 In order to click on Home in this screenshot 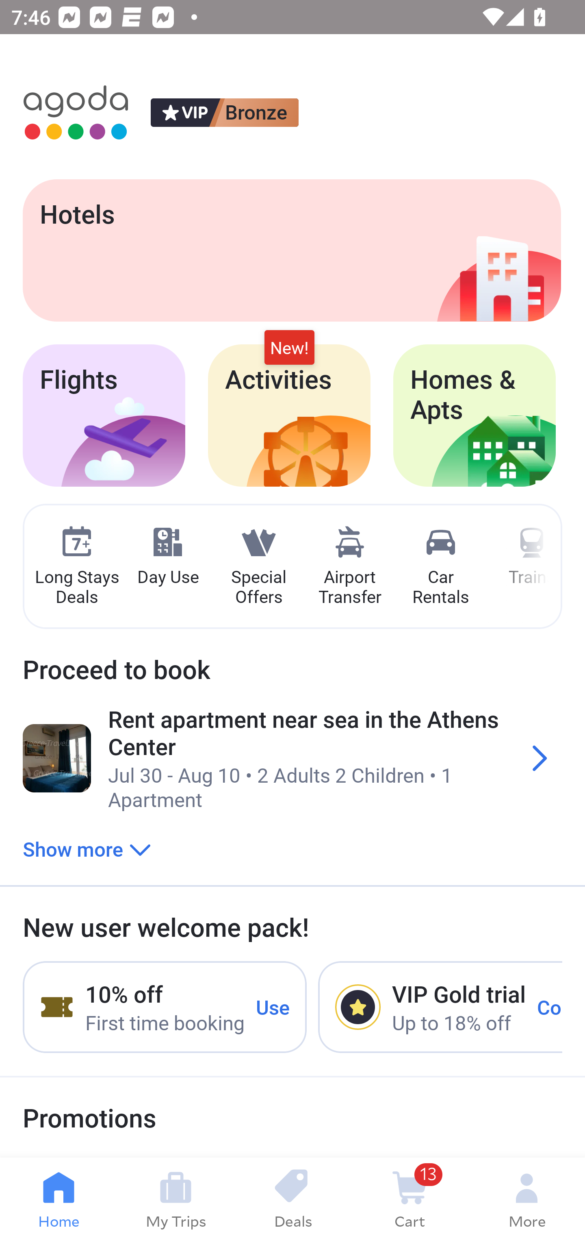, I will do `click(58, 1197)`.